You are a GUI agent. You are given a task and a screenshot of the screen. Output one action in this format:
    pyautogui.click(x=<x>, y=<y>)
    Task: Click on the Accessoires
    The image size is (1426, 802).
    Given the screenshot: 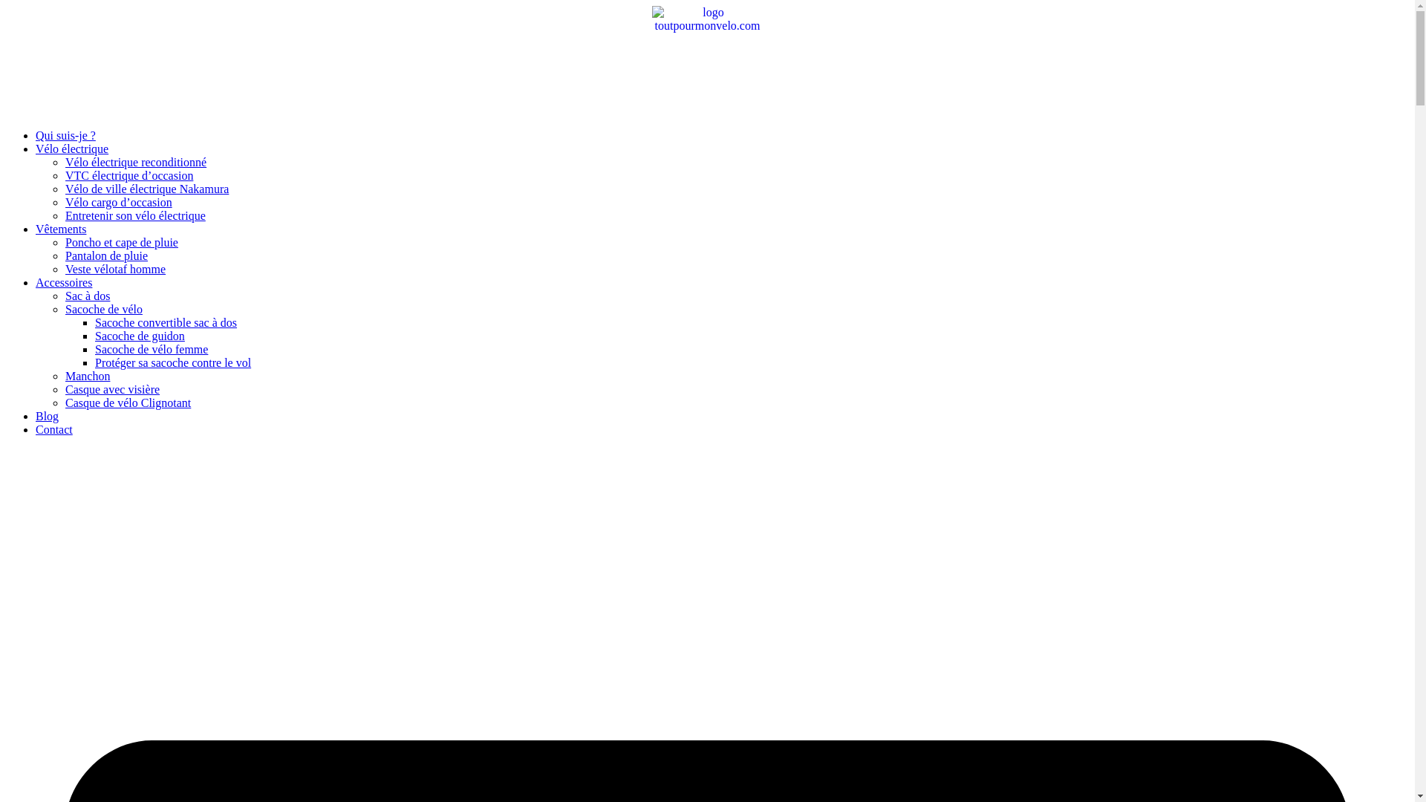 What is the action you would take?
    pyautogui.click(x=64, y=282)
    